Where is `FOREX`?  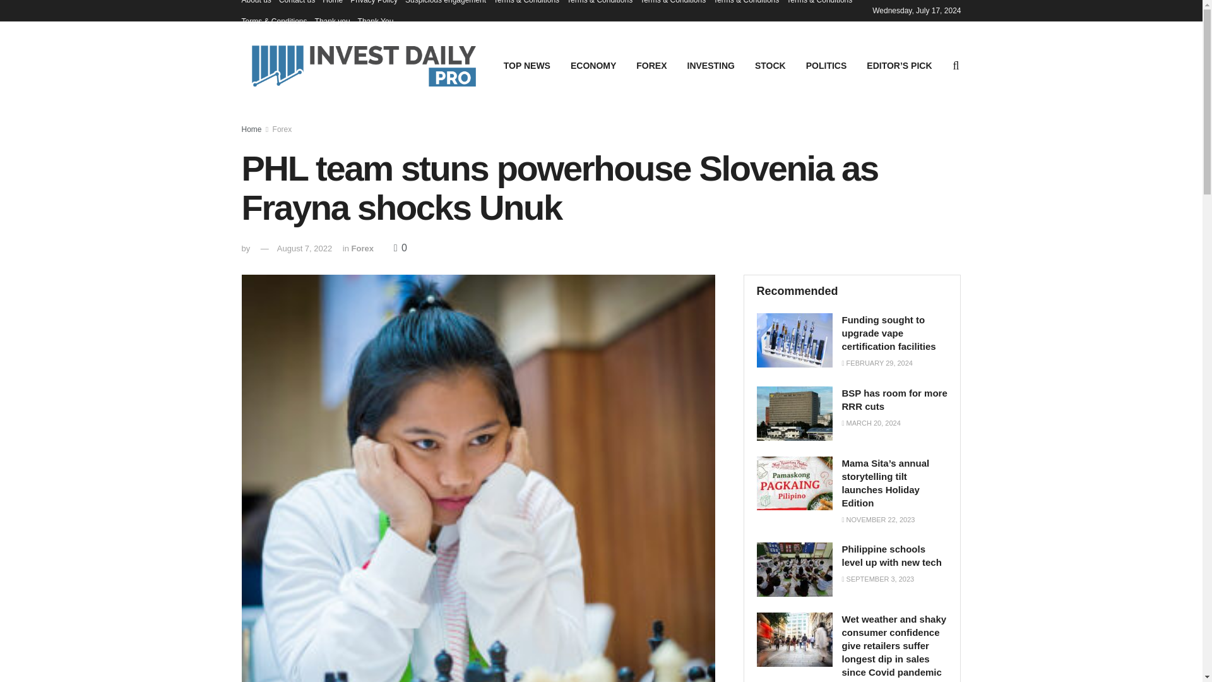
FOREX is located at coordinates (651, 65).